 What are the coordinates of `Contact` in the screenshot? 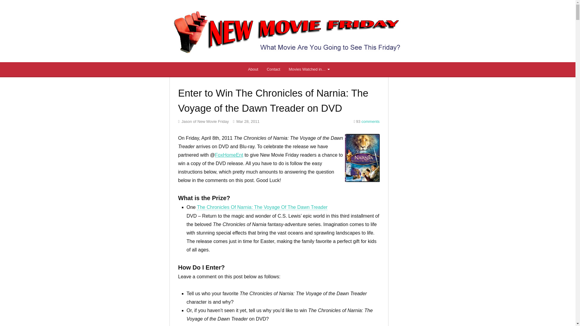 It's located at (274, 69).